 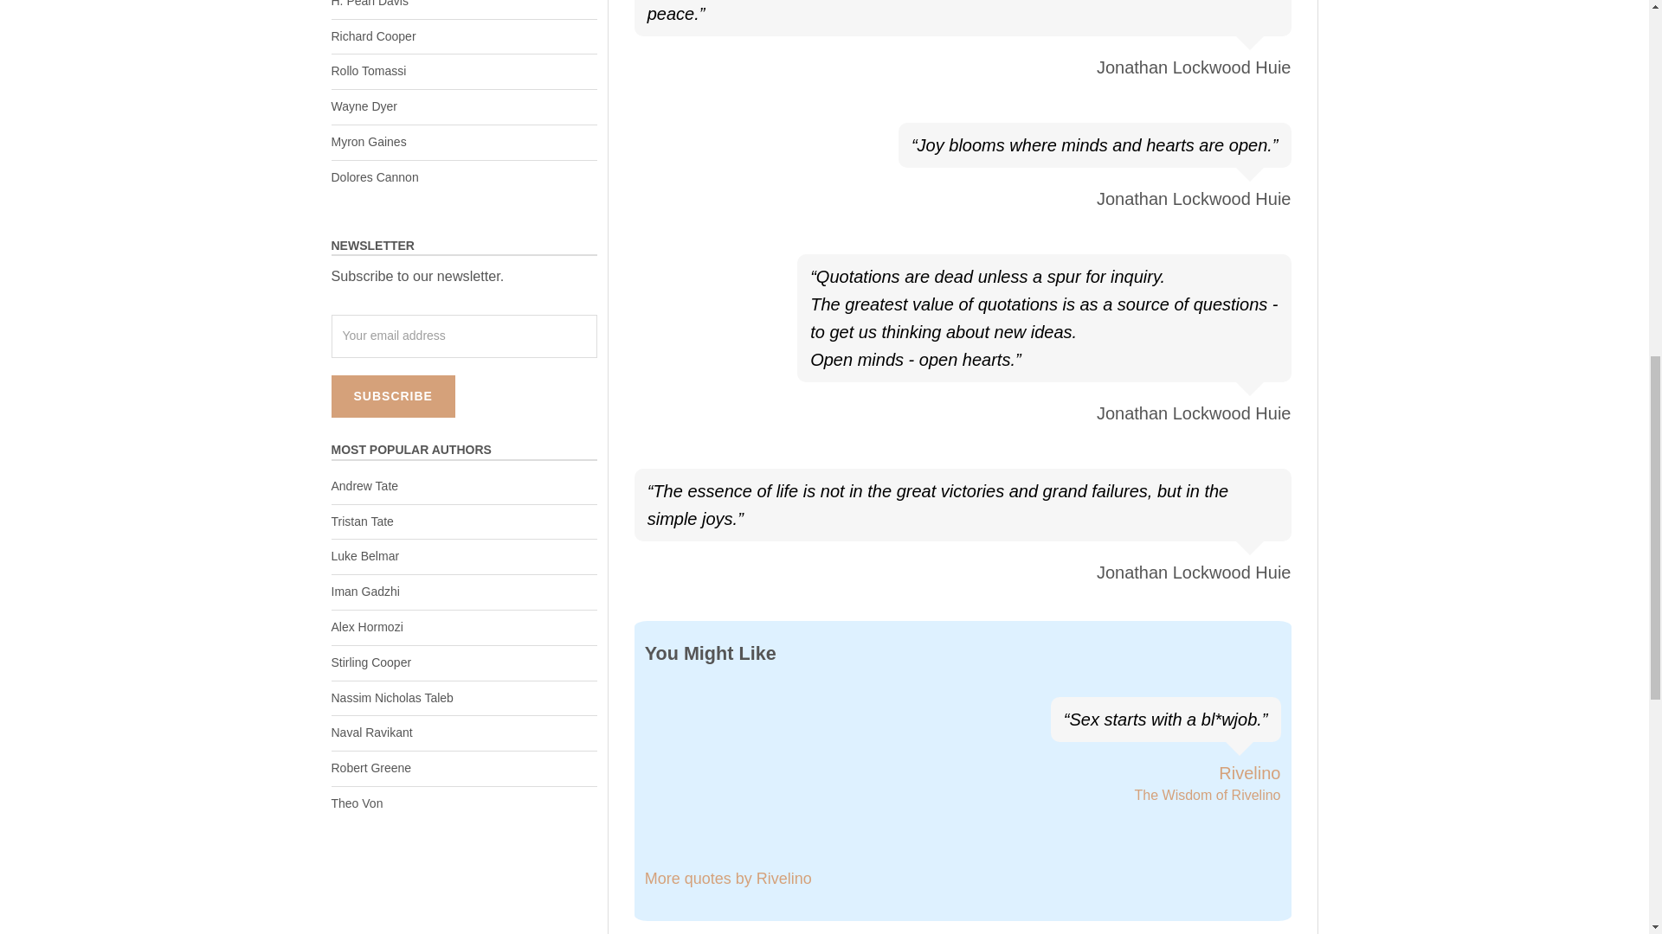 What do you see at coordinates (1248, 773) in the screenshot?
I see `Rivelino` at bounding box center [1248, 773].